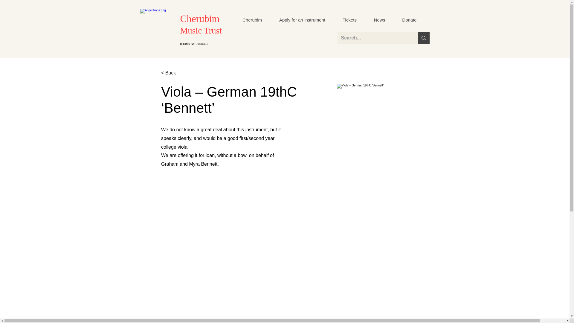  Describe the element at coordinates (379, 20) in the screenshot. I see `News` at that location.